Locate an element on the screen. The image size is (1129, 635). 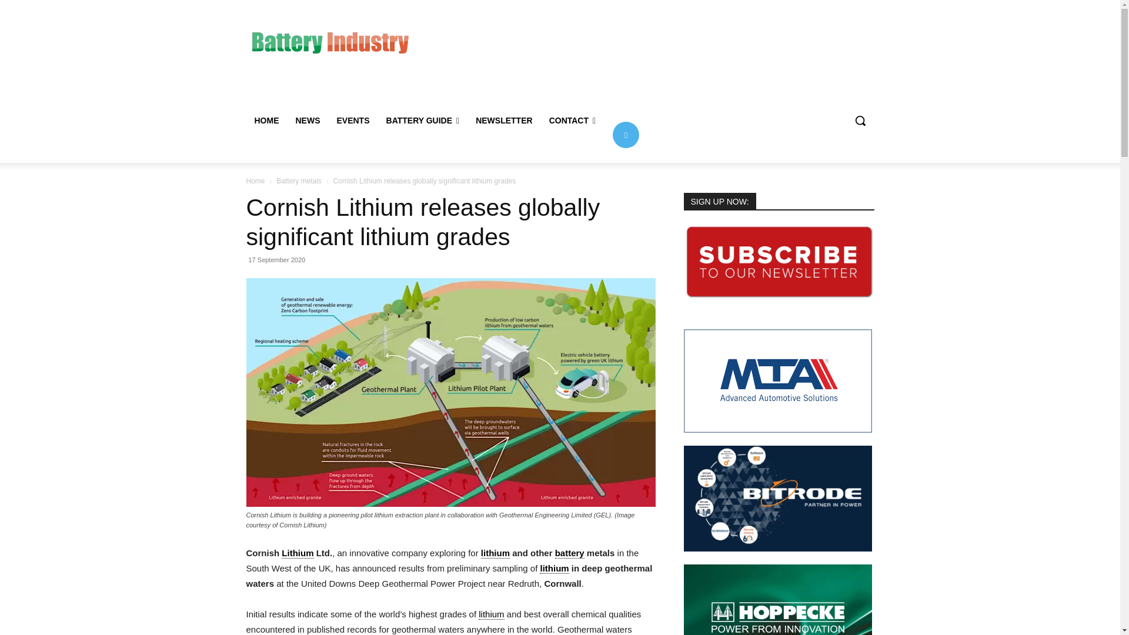
EVENTS is located at coordinates (353, 120).